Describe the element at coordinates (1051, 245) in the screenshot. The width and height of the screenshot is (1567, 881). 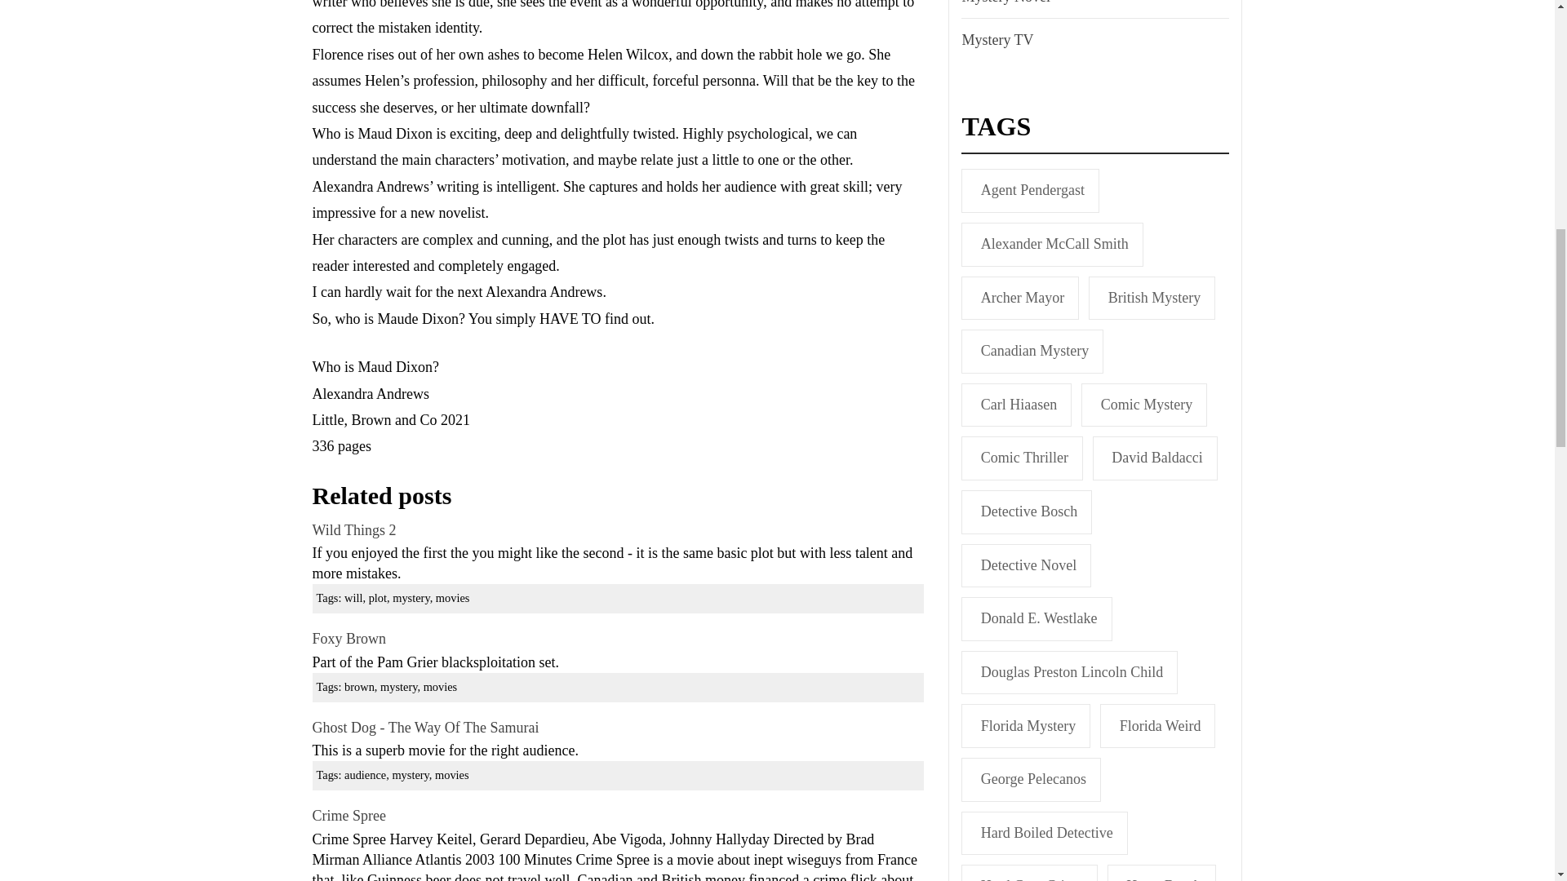
I see `Alexander McCall Smith` at that location.